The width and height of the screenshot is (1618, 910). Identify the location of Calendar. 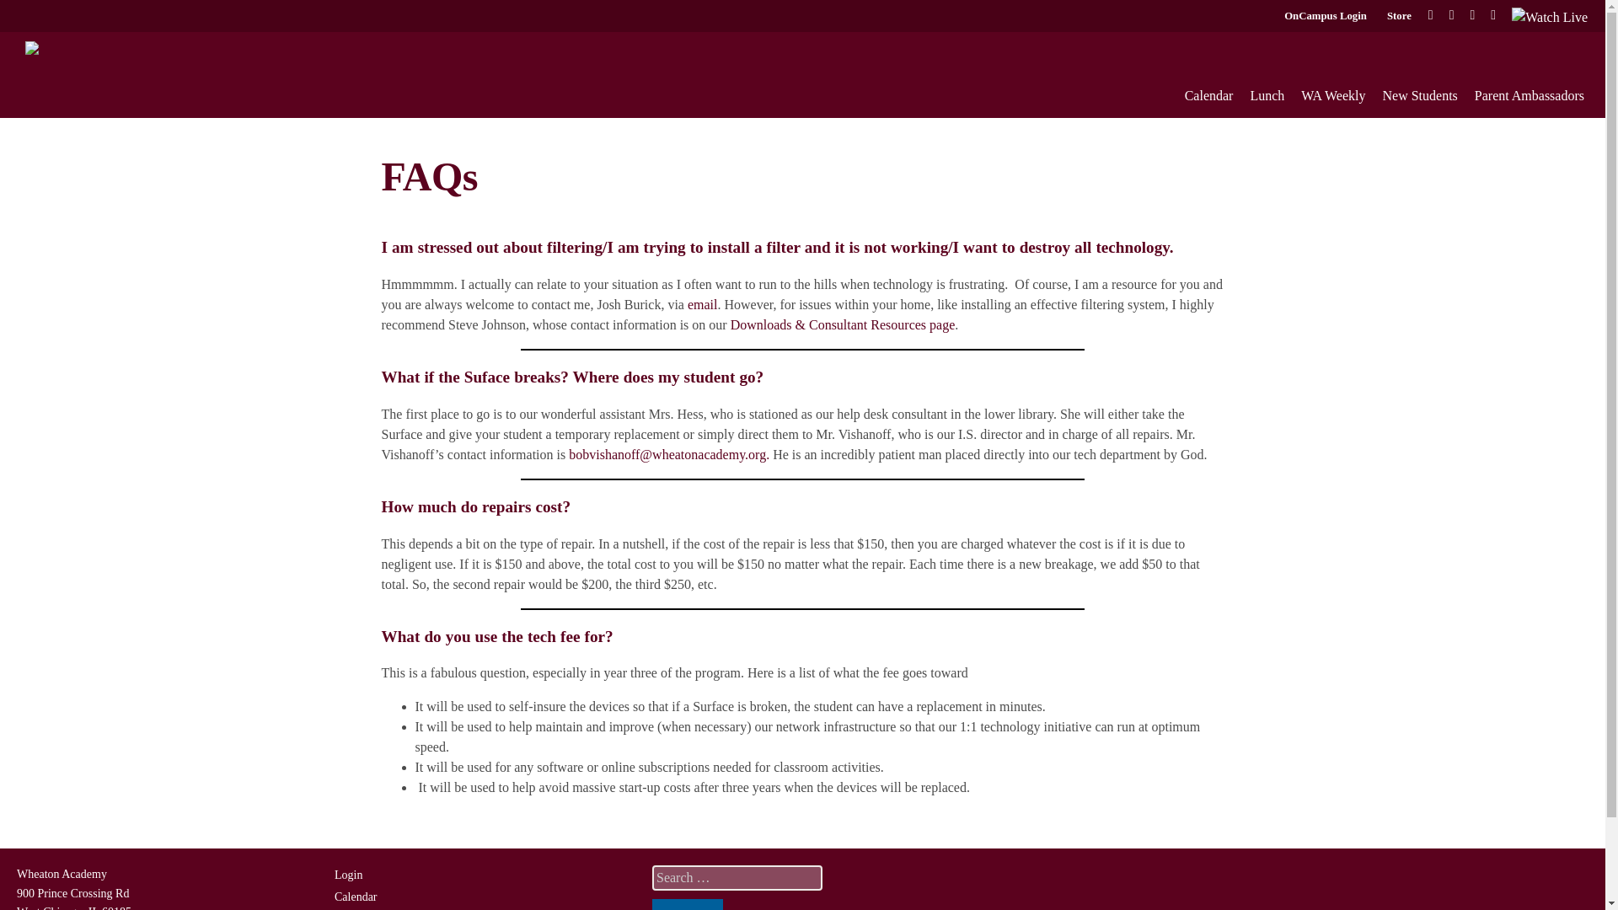
(1208, 96).